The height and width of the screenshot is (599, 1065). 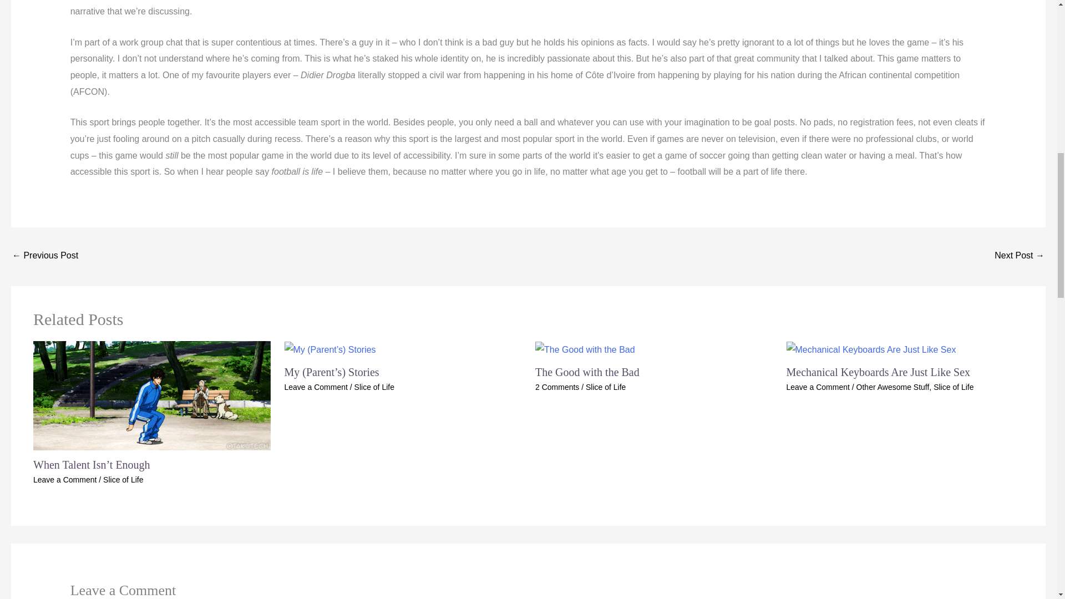 I want to click on Slice of Life, so click(x=123, y=479).